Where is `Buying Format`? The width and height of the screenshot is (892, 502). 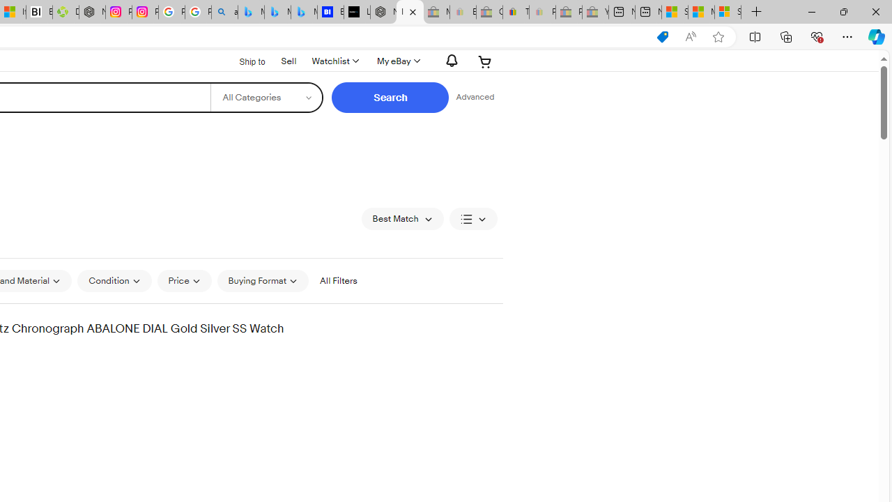
Buying Format is located at coordinates (263, 280).